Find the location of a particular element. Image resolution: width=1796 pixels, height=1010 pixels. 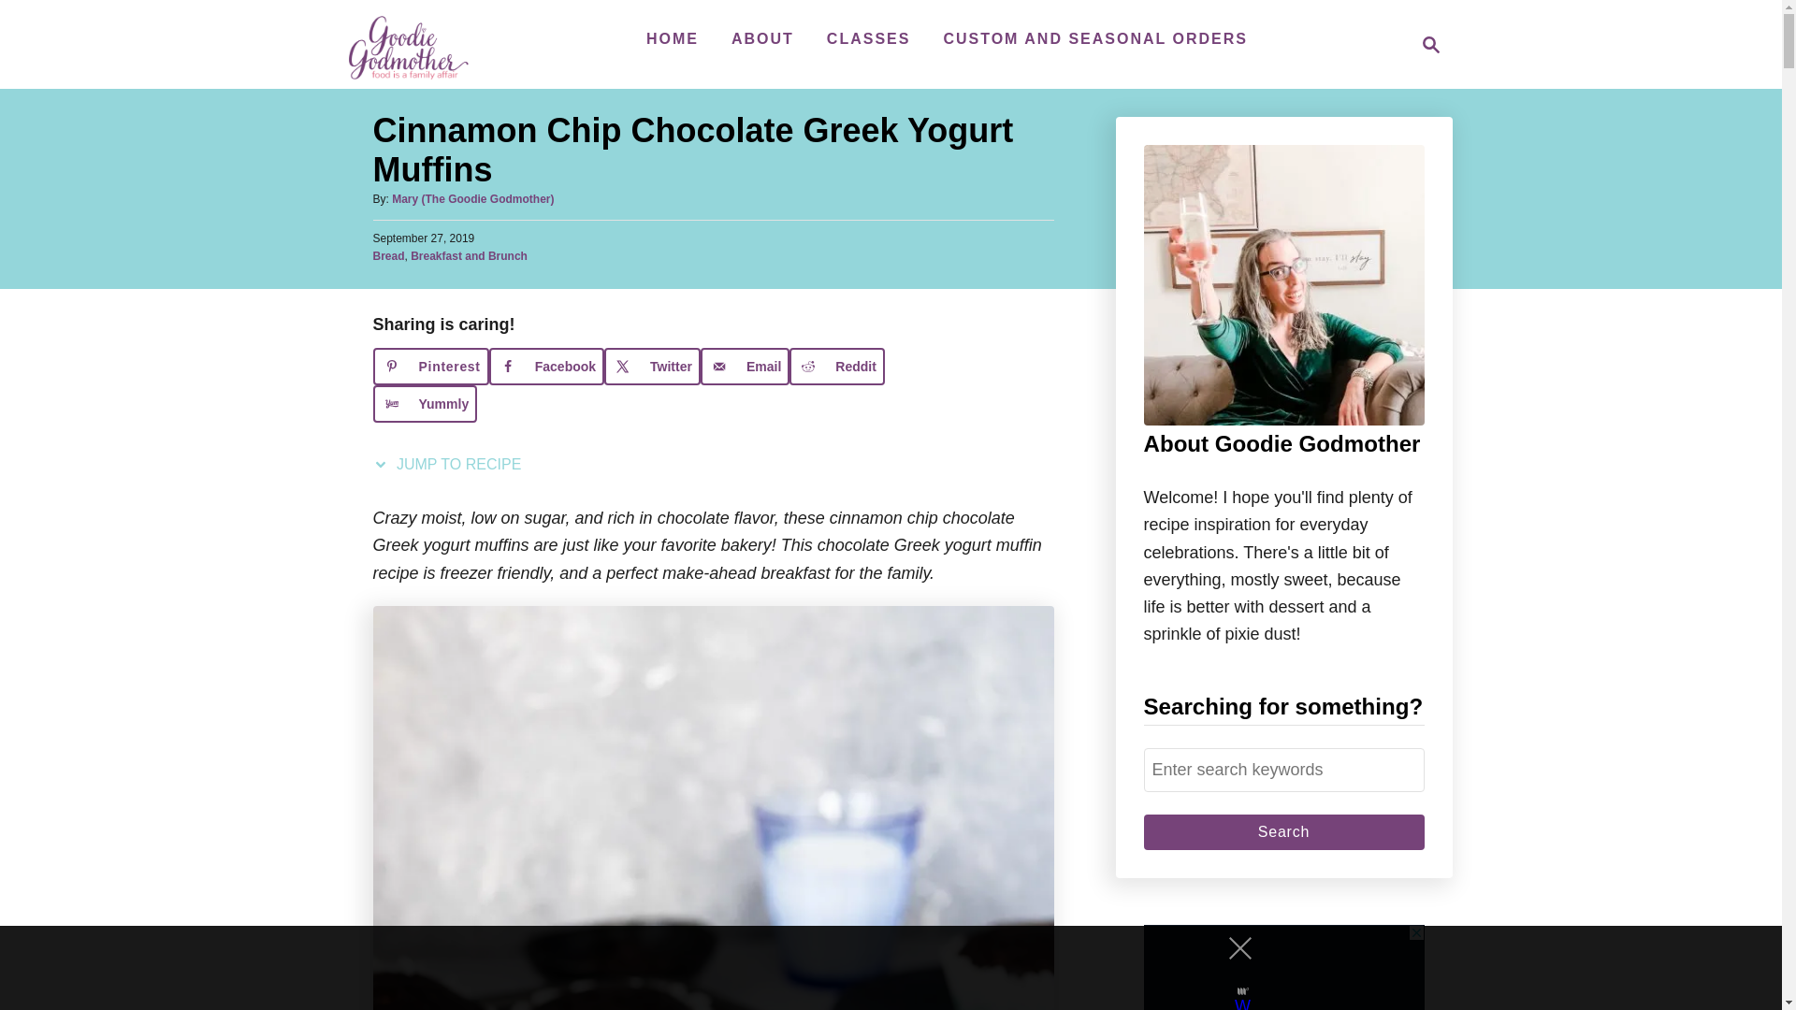

CUSTOM AND SEASONAL ORDERS is located at coordinates (1095, 38).